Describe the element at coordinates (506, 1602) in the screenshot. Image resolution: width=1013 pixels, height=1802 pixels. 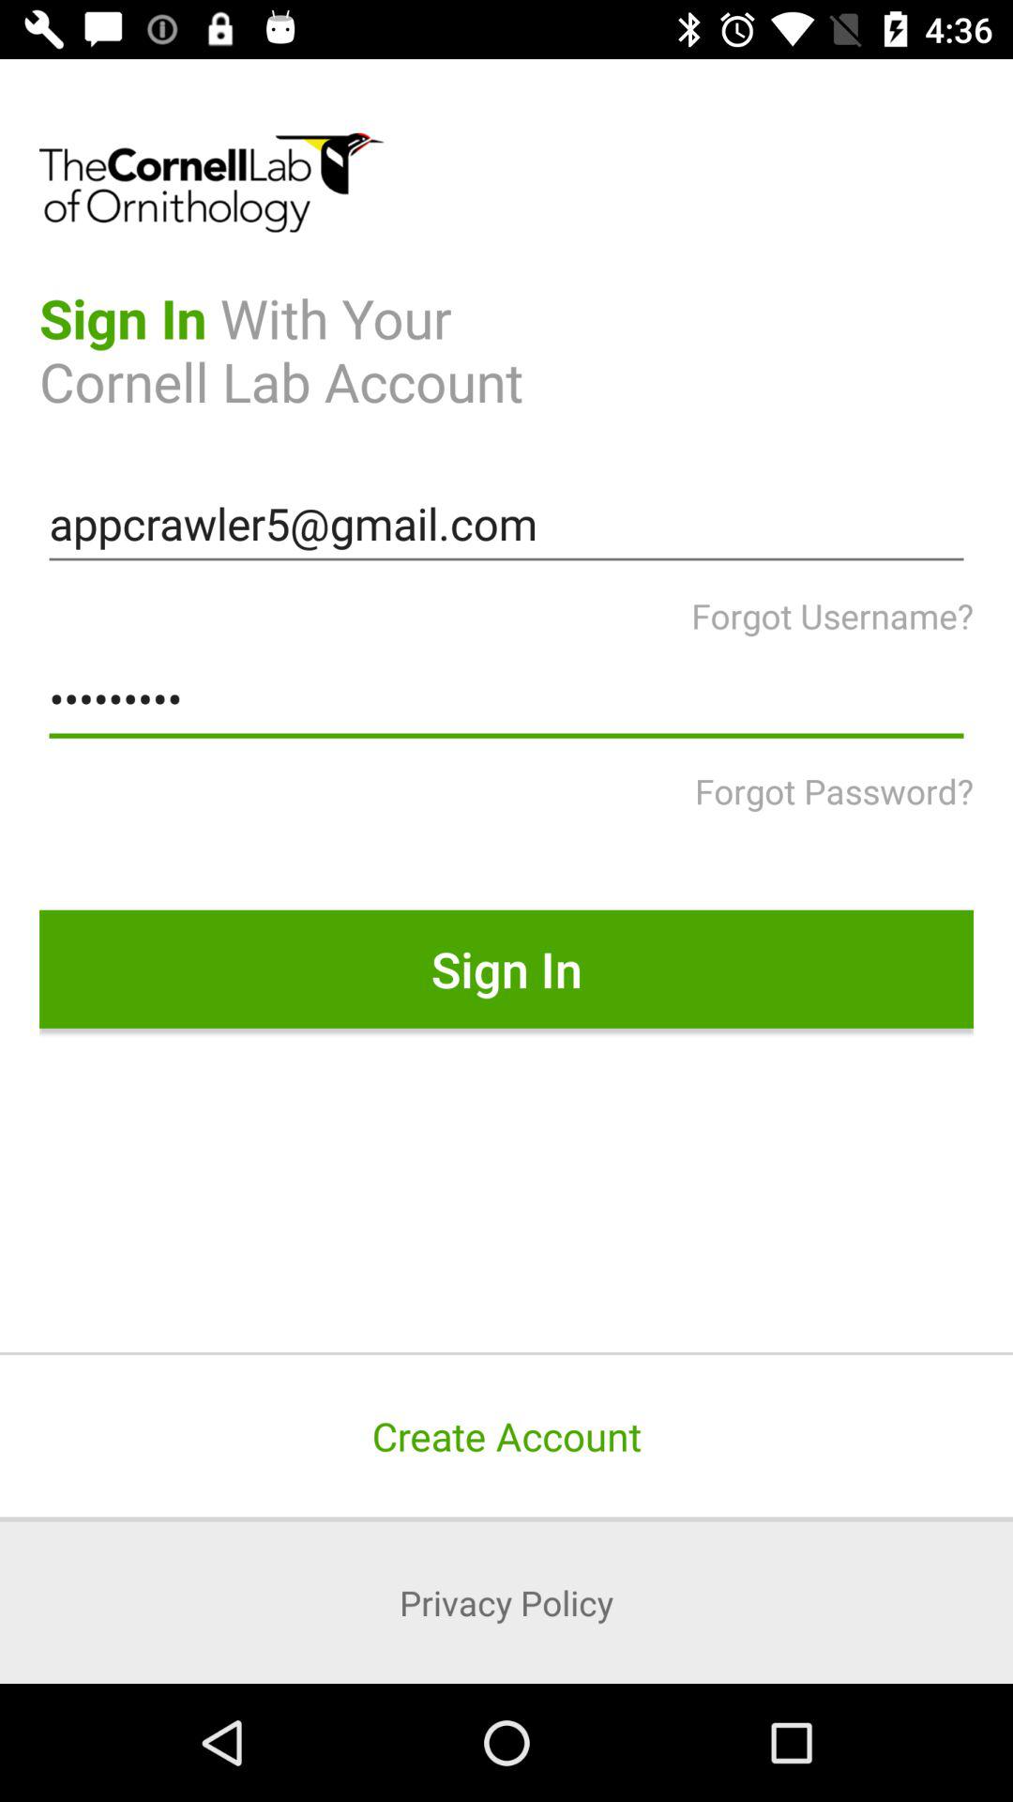
I see `click the privacy policy icon` at that location.